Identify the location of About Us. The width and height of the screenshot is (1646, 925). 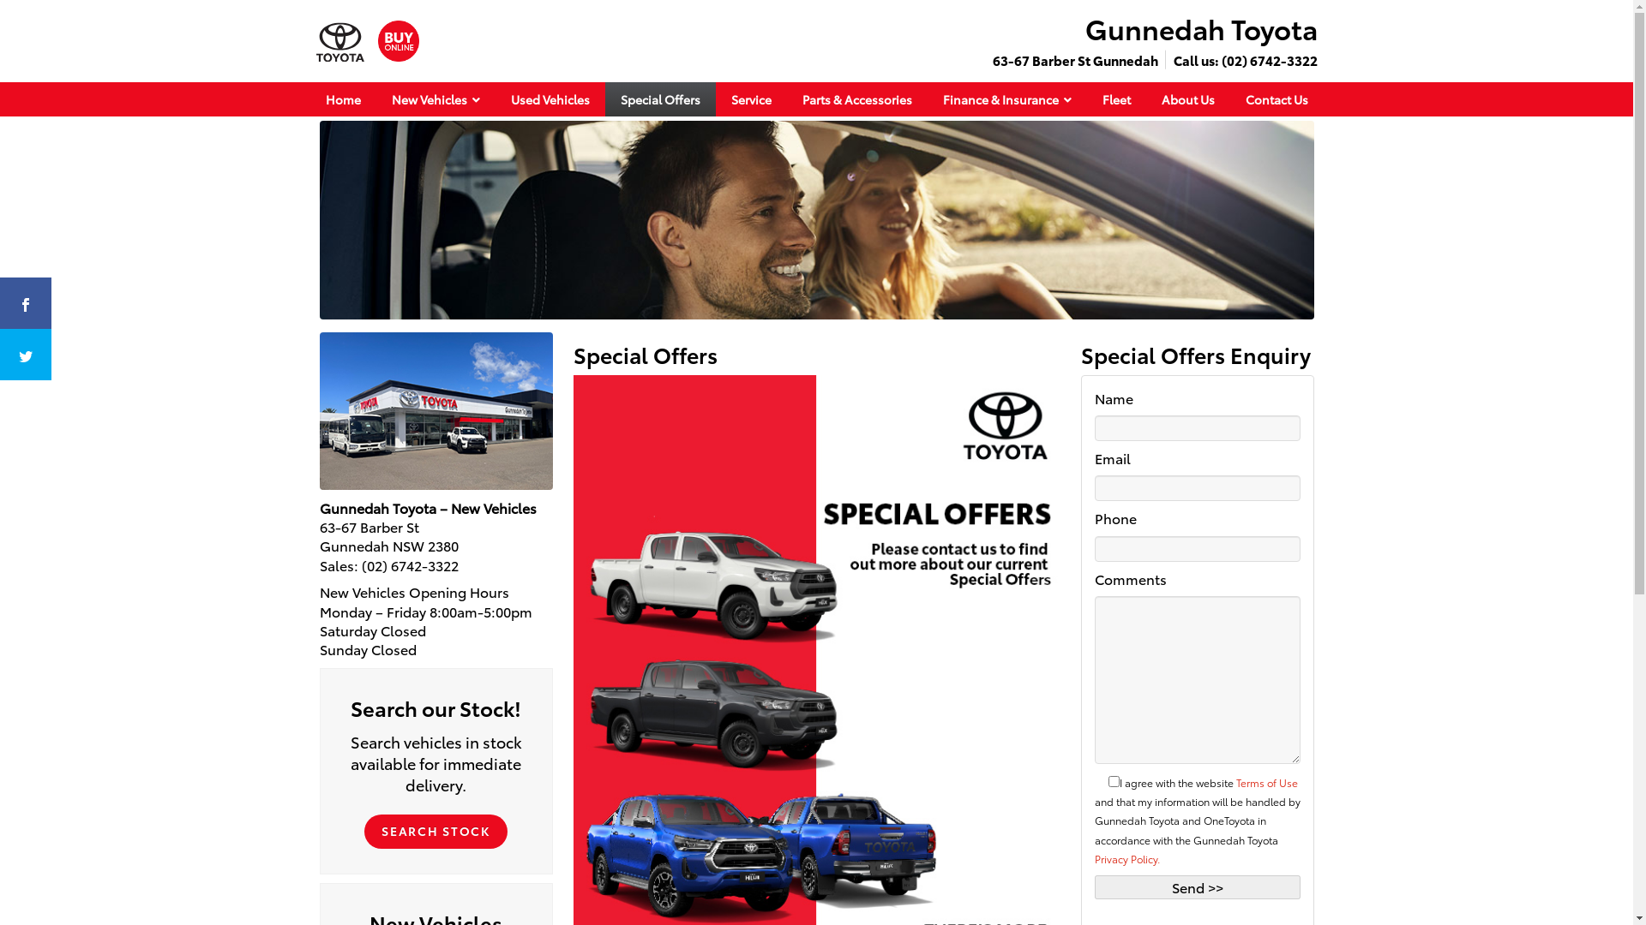
(1187, 99).